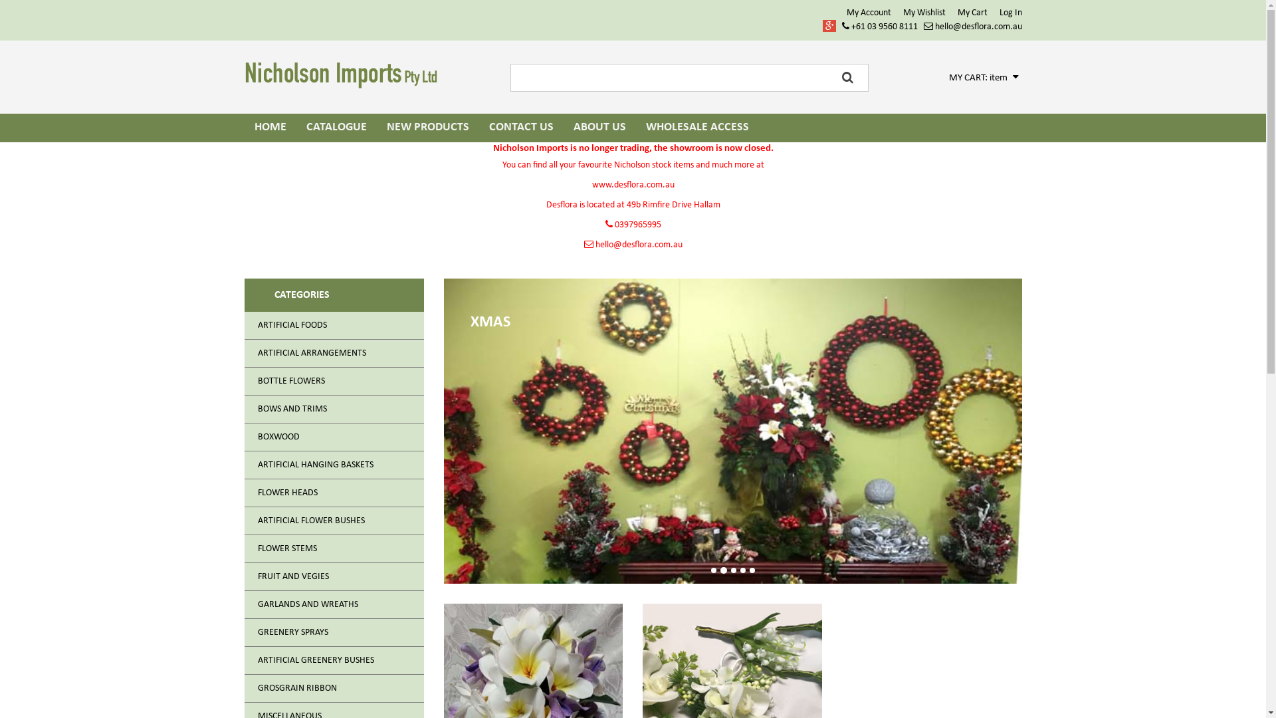 The width and height of the screenshot is (1276, 718). I want to click on 5, so click(752, 570).